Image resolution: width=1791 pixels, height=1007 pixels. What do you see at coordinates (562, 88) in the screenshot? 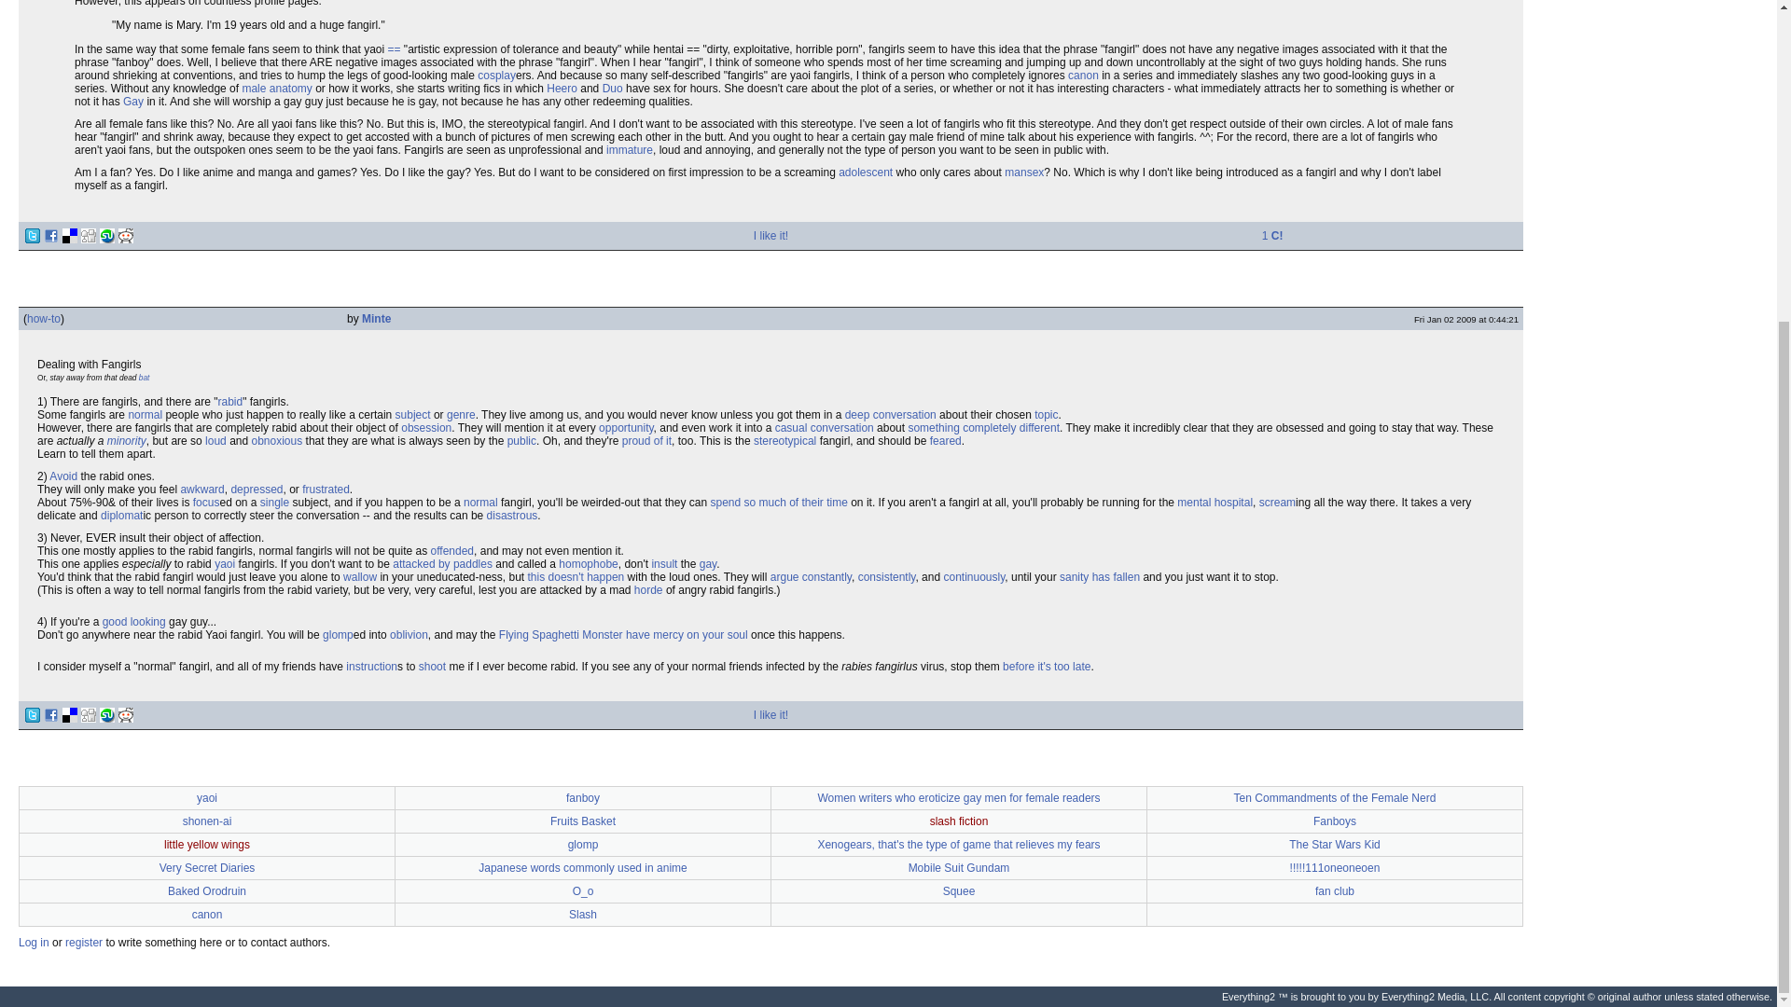
I see `Heero` at bounding box center [562, 88].